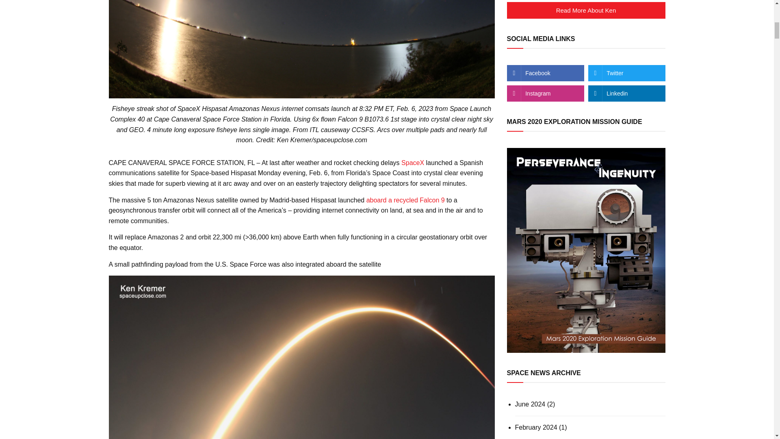 This screenshot has width=780, height=439. What do you see at coordinates (405, 200) in the screenshot?
I see `aboard a recycled Falcon 9` at bounding box center [405, 200].